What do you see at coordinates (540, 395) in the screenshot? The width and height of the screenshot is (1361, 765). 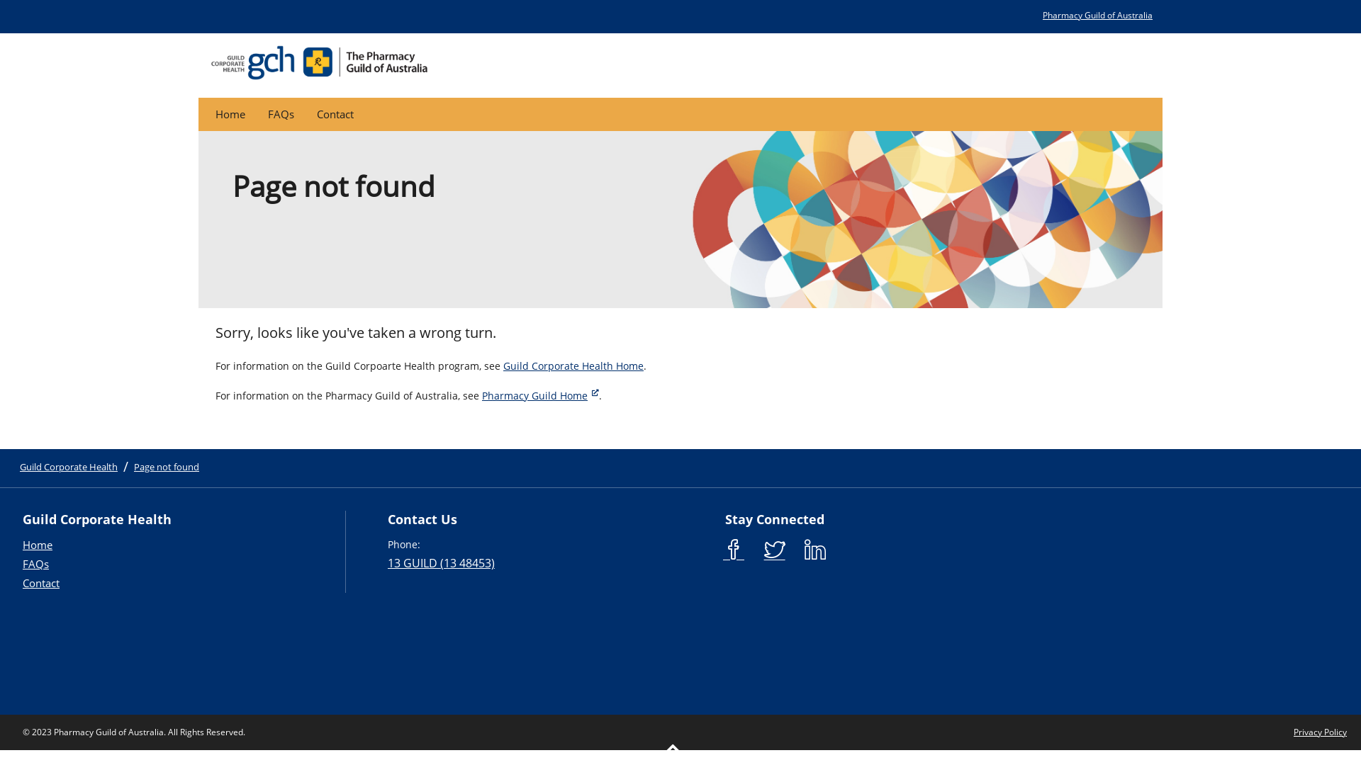 I see `Pharmacy Guild Home` at bounding box center [540, 395].